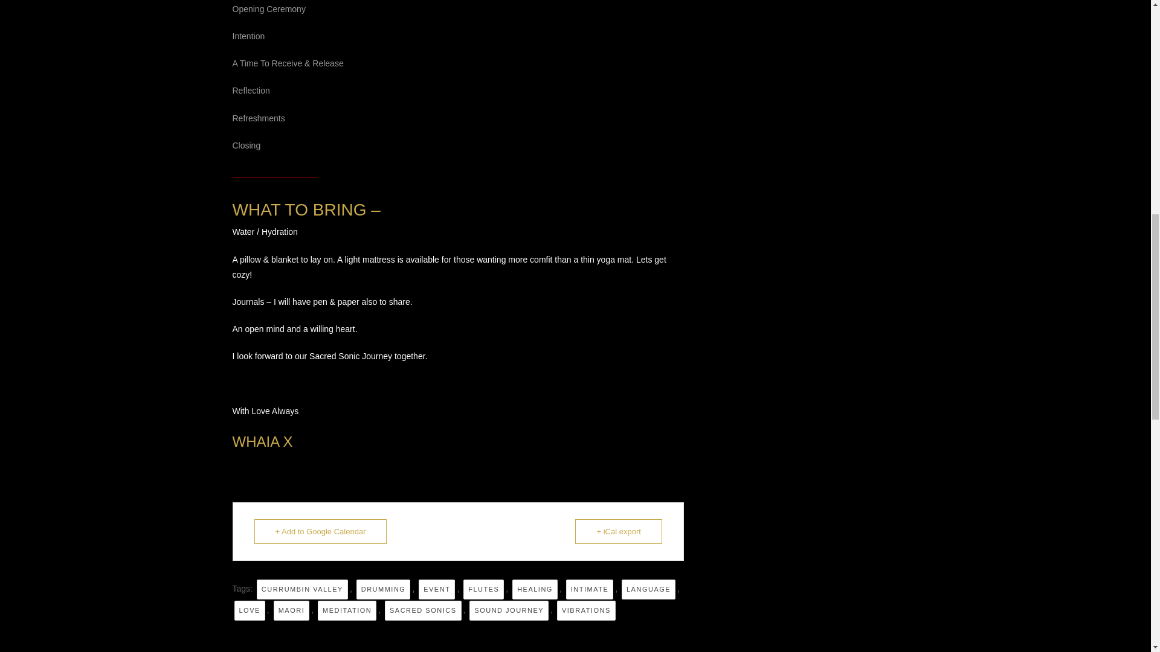 This screenshot has width=1160, height=652. What do you see at coordinates (535, 589) in the screenshot?
I see `HEALING` at bounding box center [535, 589].